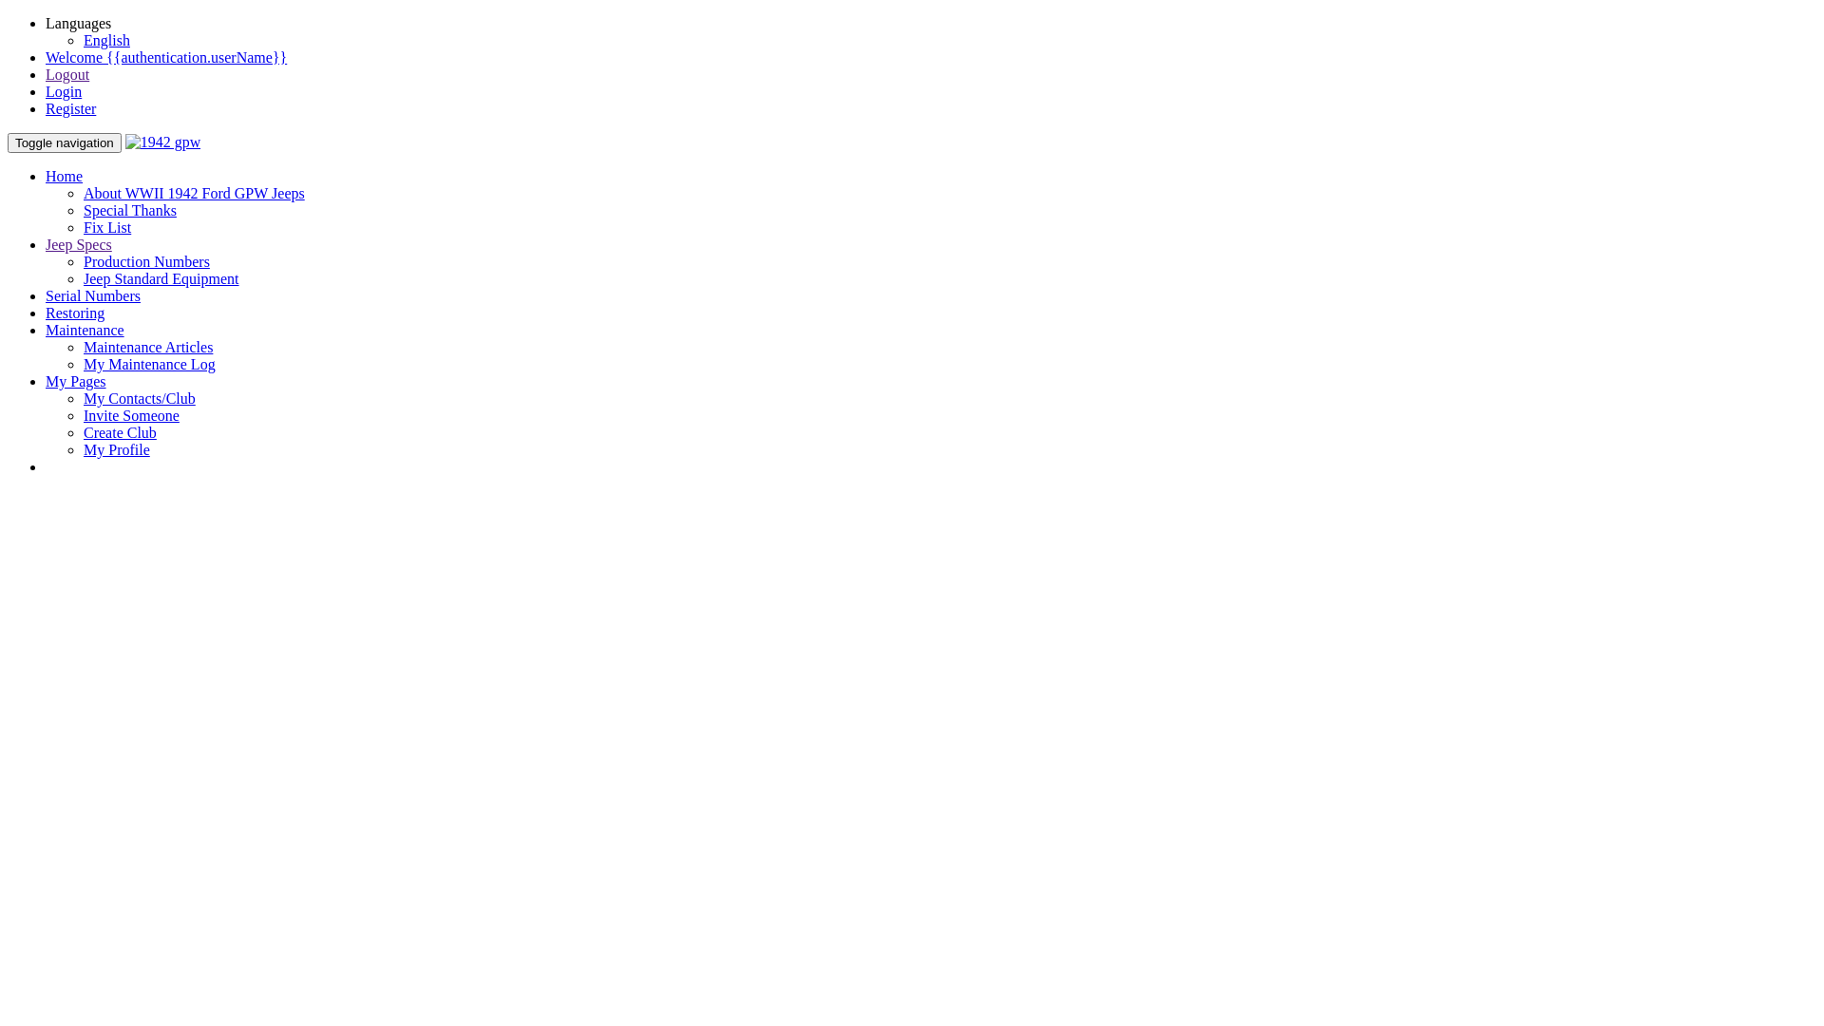 This screenshot has width=1824, height=1026. Describe the element at coordinates (150, 365) in the screenshot. I see `My Maintenance Log` at that location.